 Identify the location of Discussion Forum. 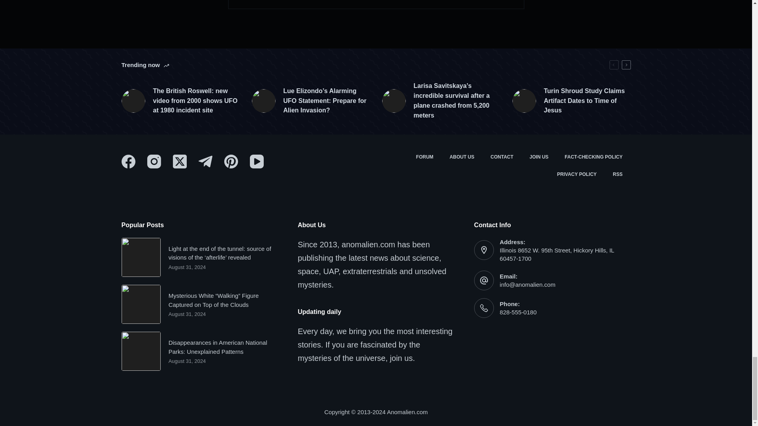
(424, 157).